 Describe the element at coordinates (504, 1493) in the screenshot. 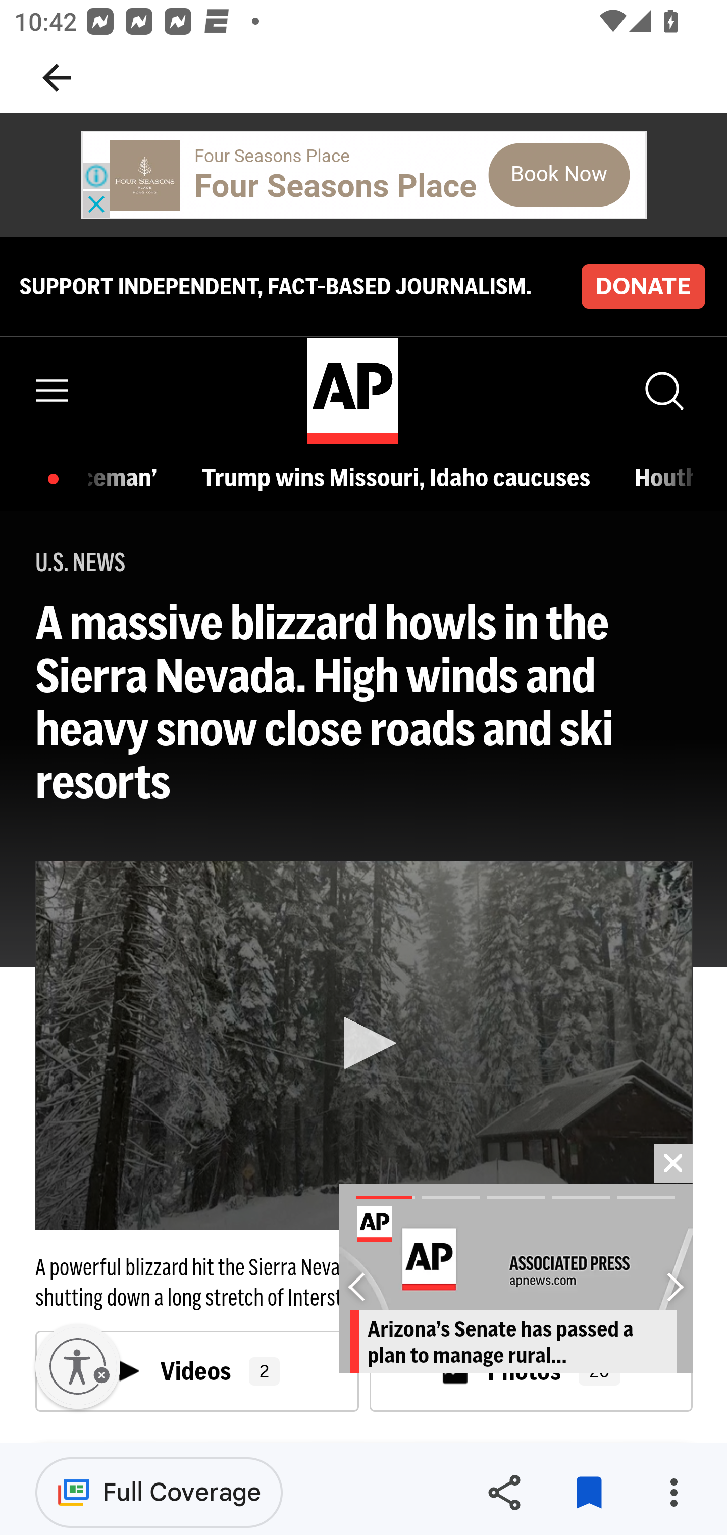

I see `Share` at that location.